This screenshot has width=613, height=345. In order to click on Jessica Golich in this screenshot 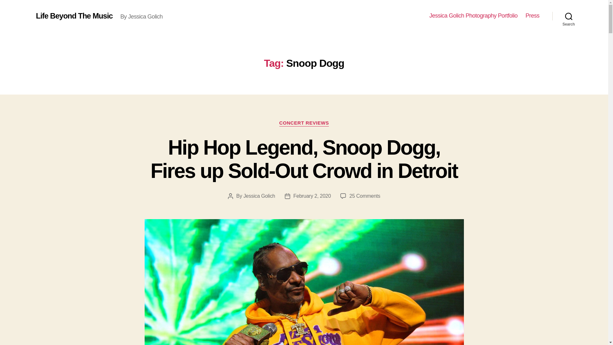, I will do `click(259, 196)`.